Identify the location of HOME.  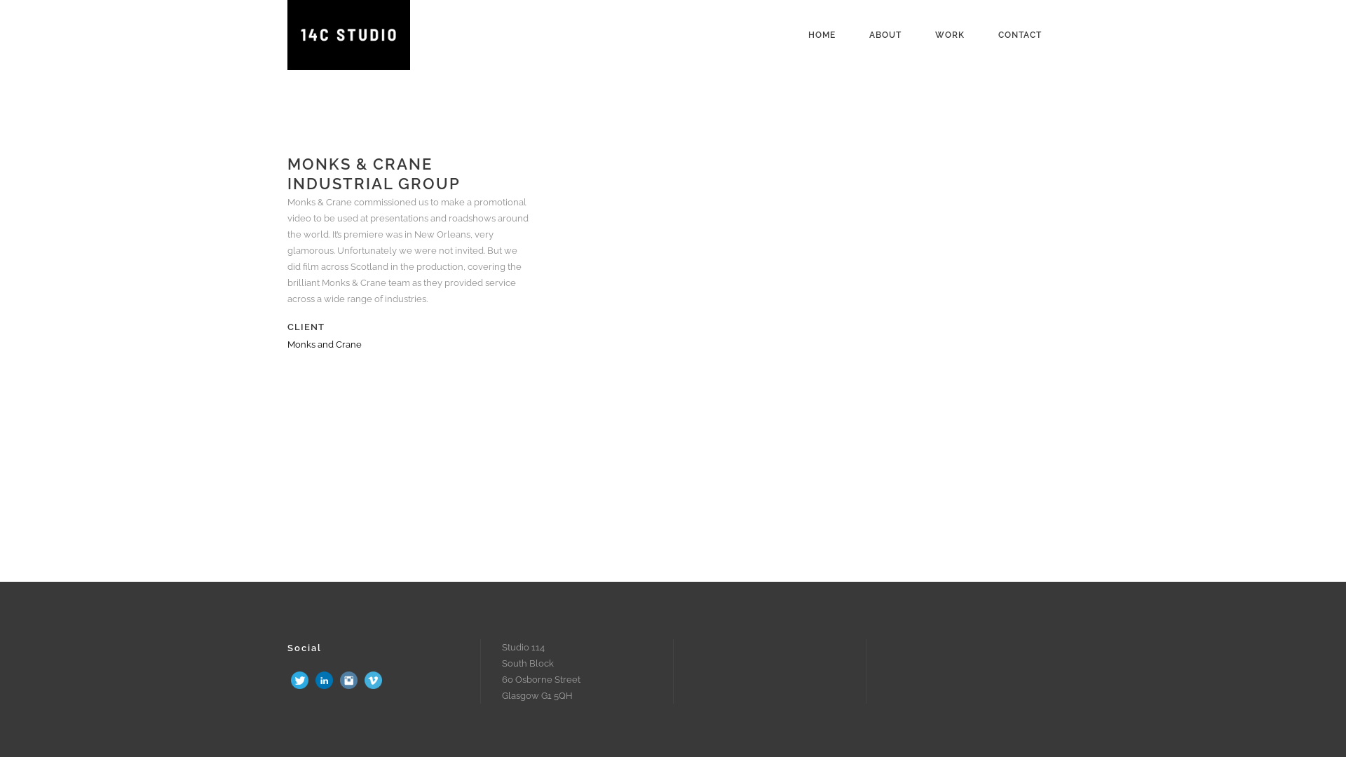
(822, 35).